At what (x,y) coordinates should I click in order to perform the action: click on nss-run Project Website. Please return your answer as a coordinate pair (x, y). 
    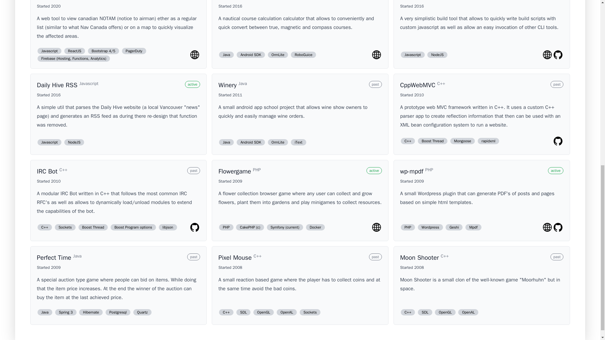
    Looking at the image, I should click on (547, 55).